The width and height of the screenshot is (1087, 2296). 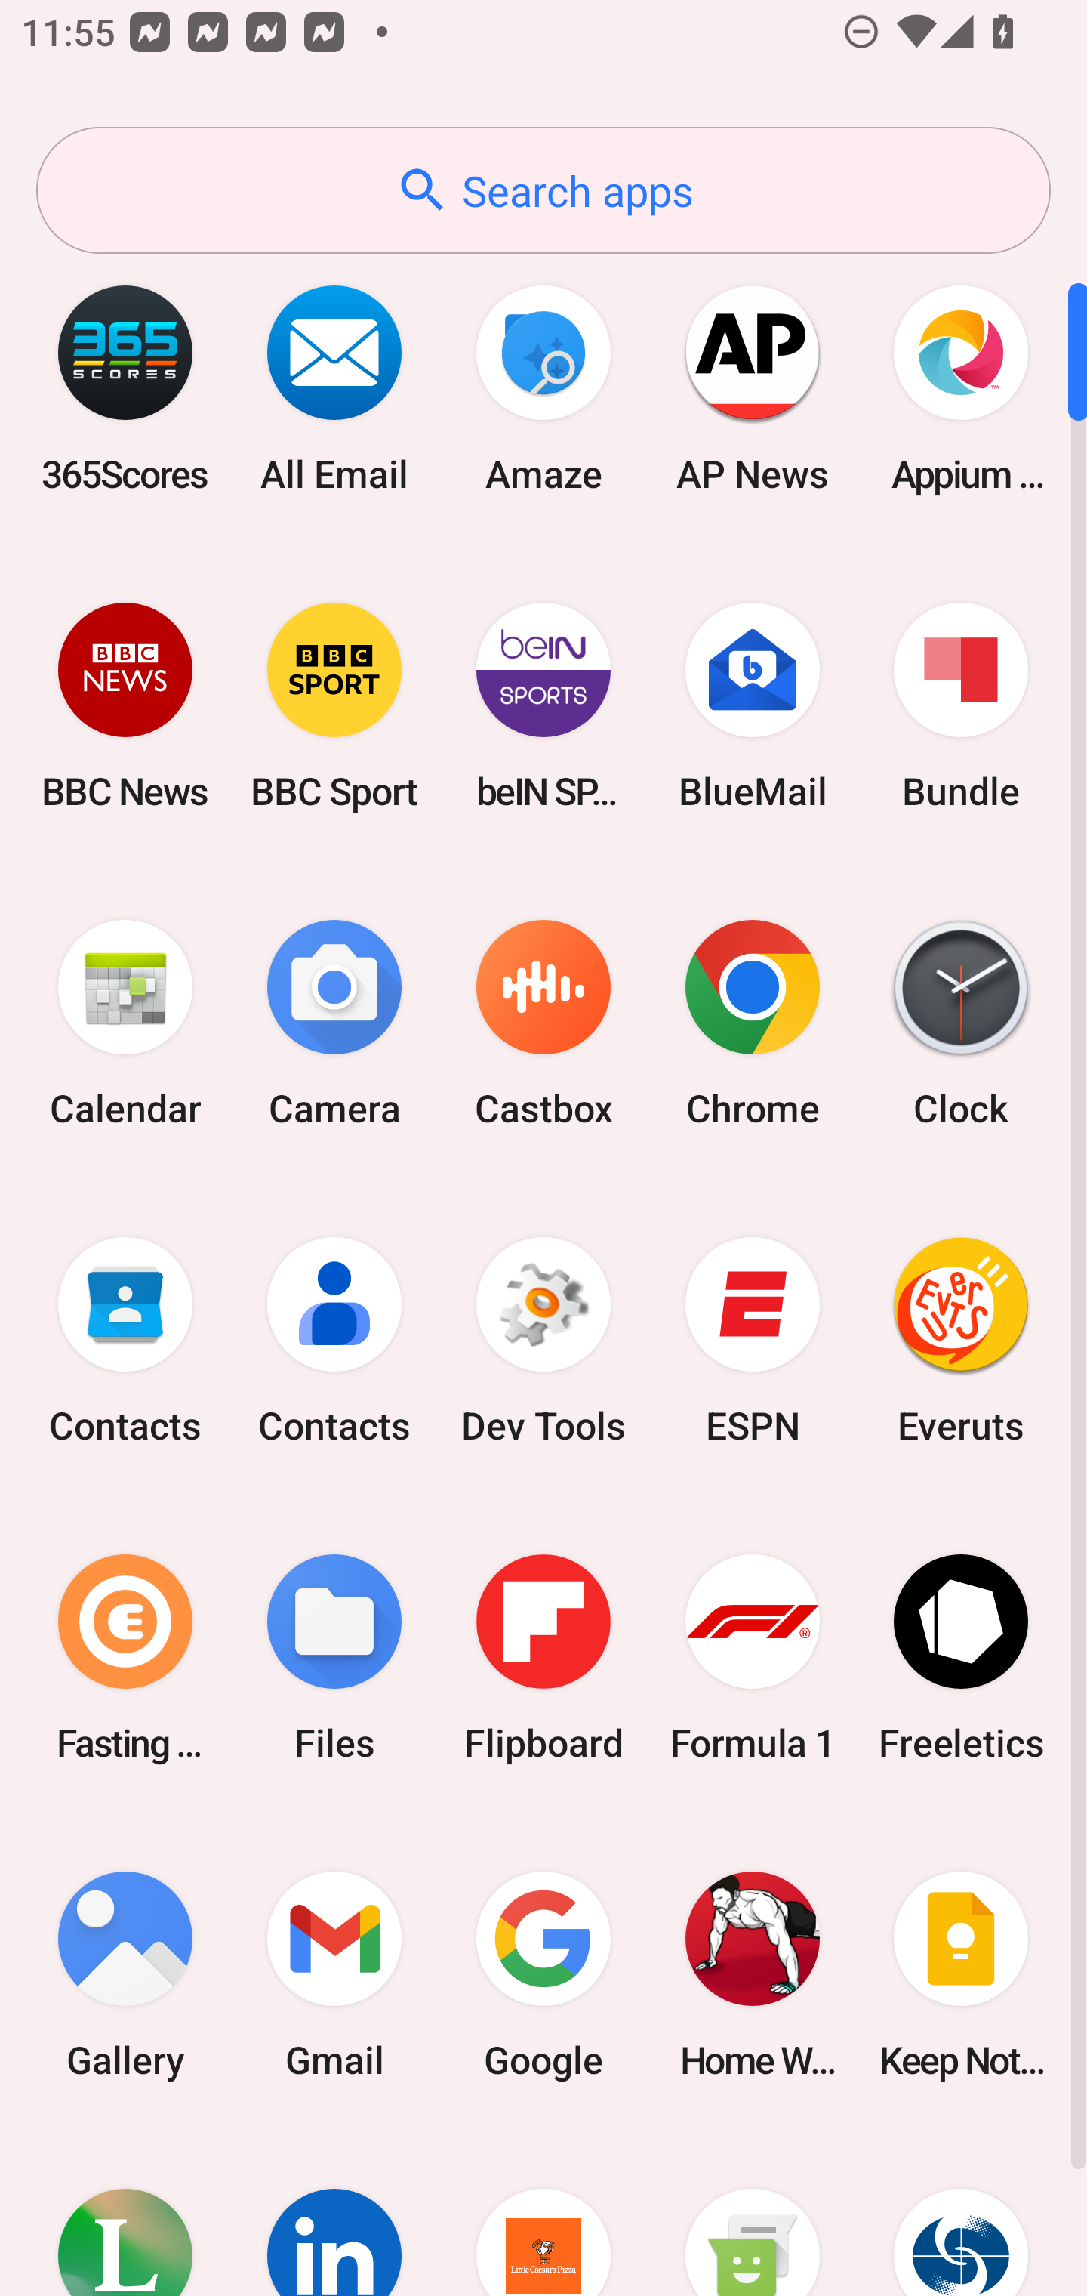 What do you see at coordinates (752, 705) in the screenshot?
I see `BlueMail` at bounding box center [752, 705].